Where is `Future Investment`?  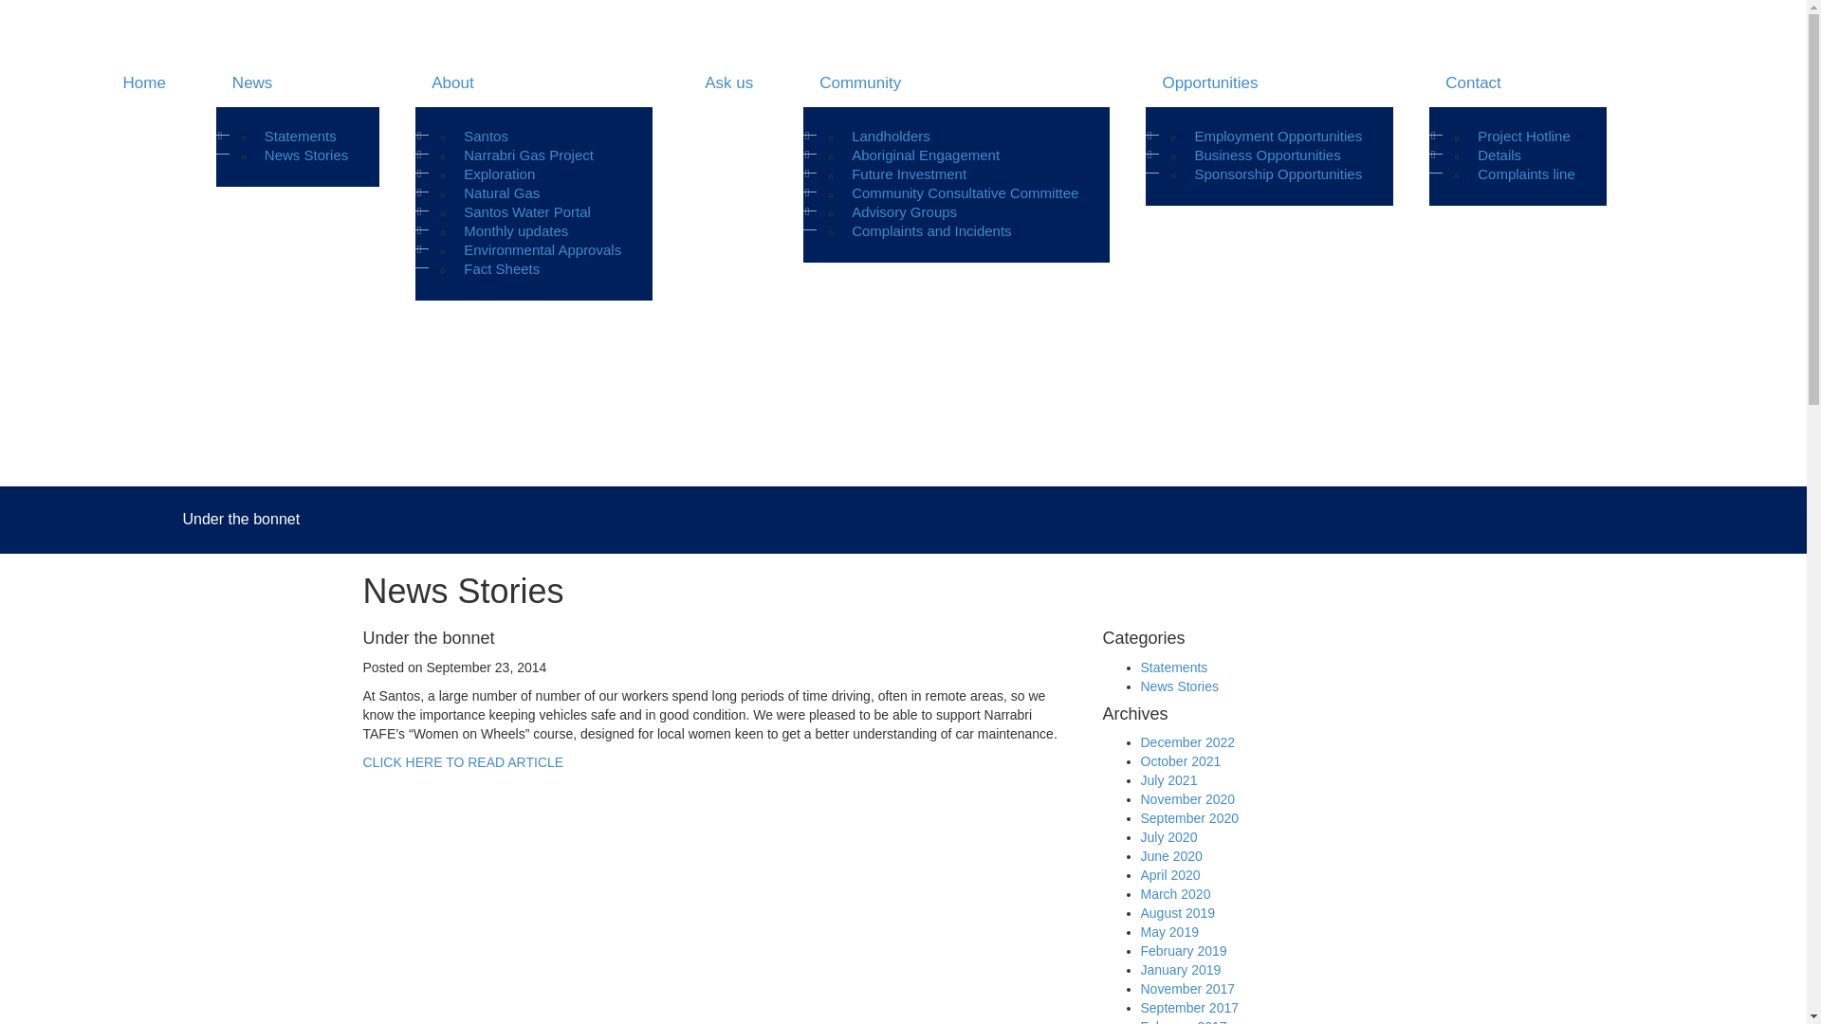
Future Investment is located at coordinates (909, 174).